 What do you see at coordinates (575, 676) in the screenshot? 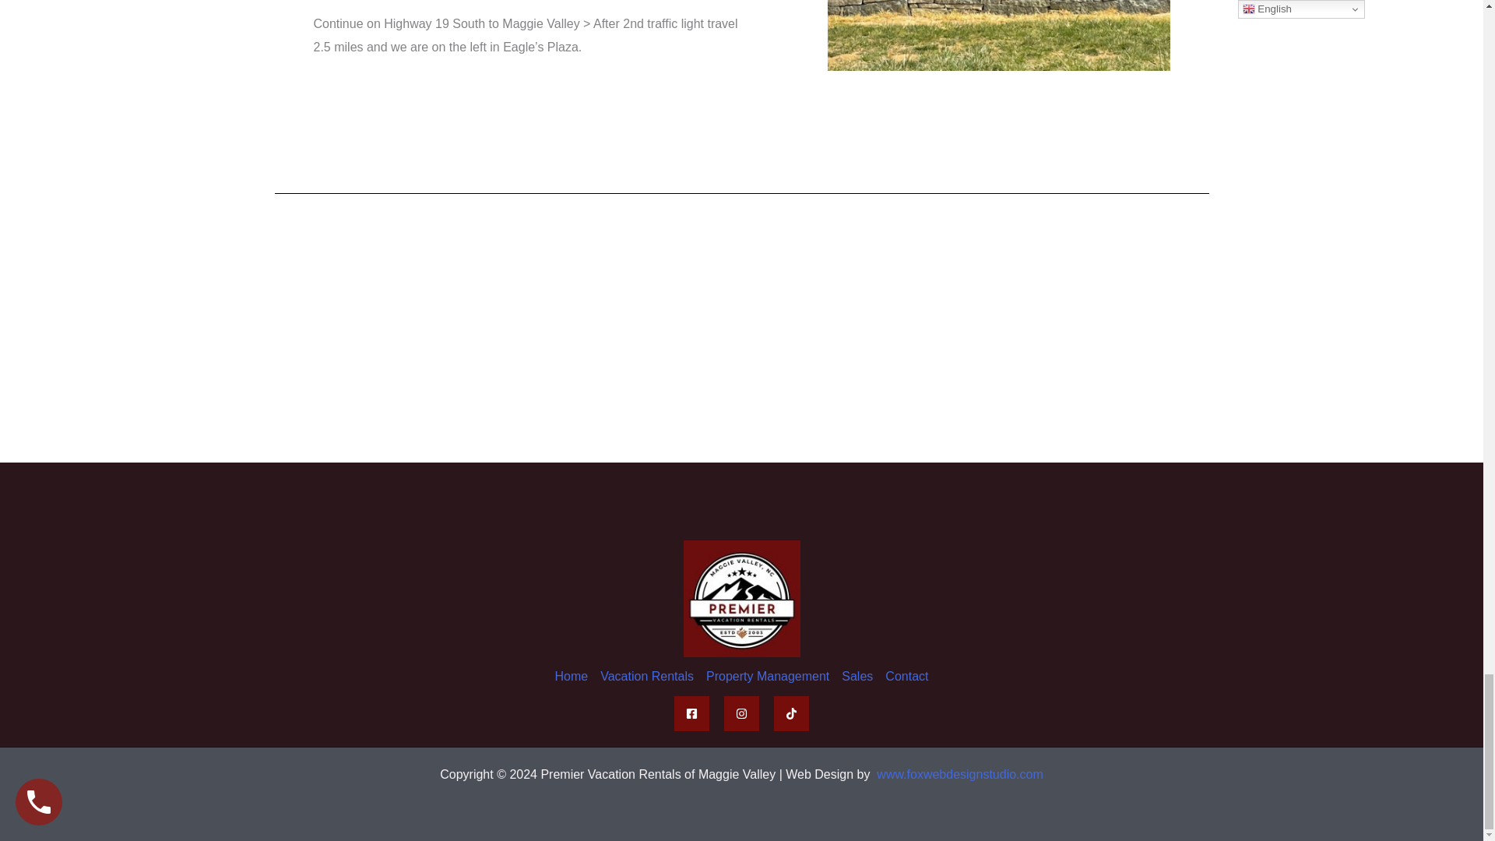
I see `Home` at bounding box center [575, 676].